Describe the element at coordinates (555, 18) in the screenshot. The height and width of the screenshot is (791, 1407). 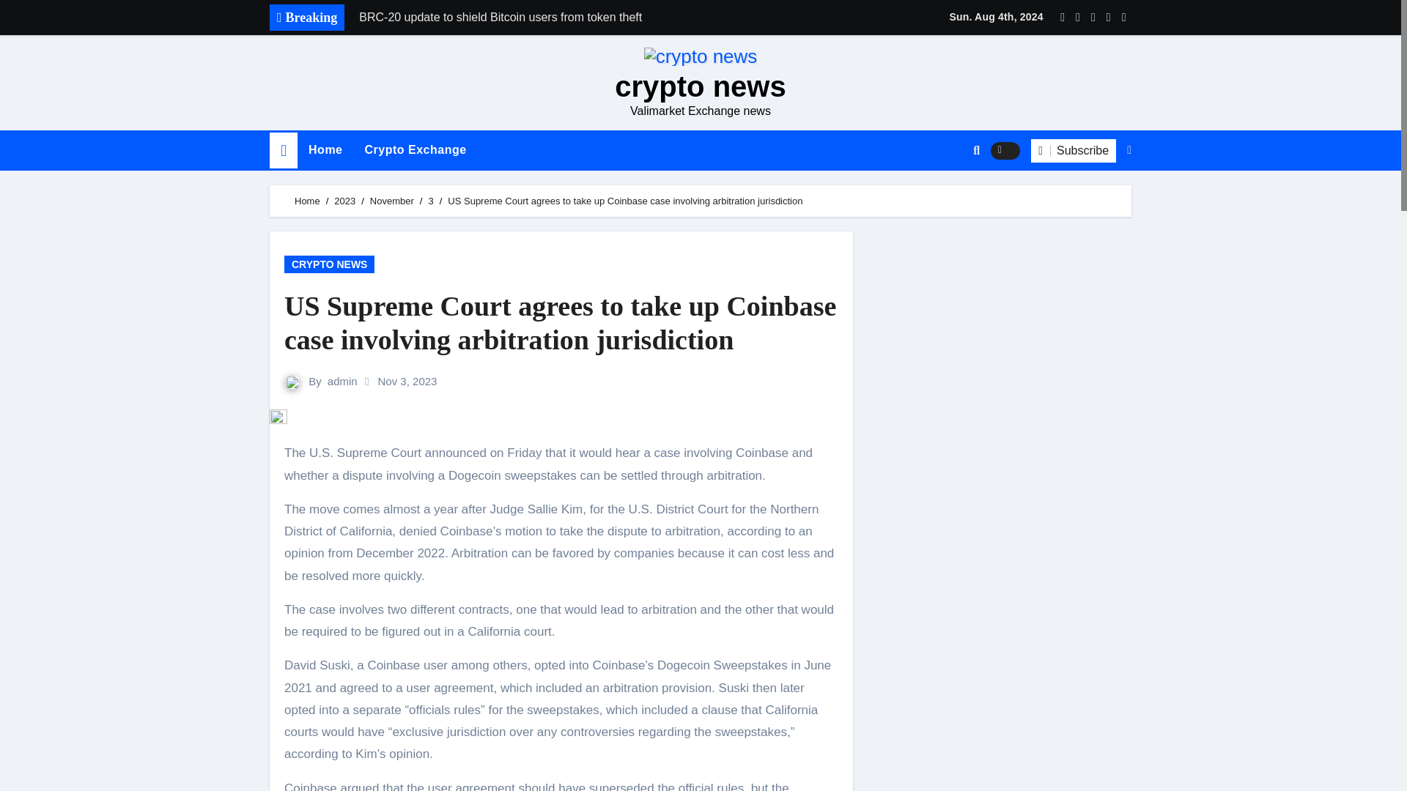
I see `BRC-20 update to shield Bitcoin users from token theft` at that location.